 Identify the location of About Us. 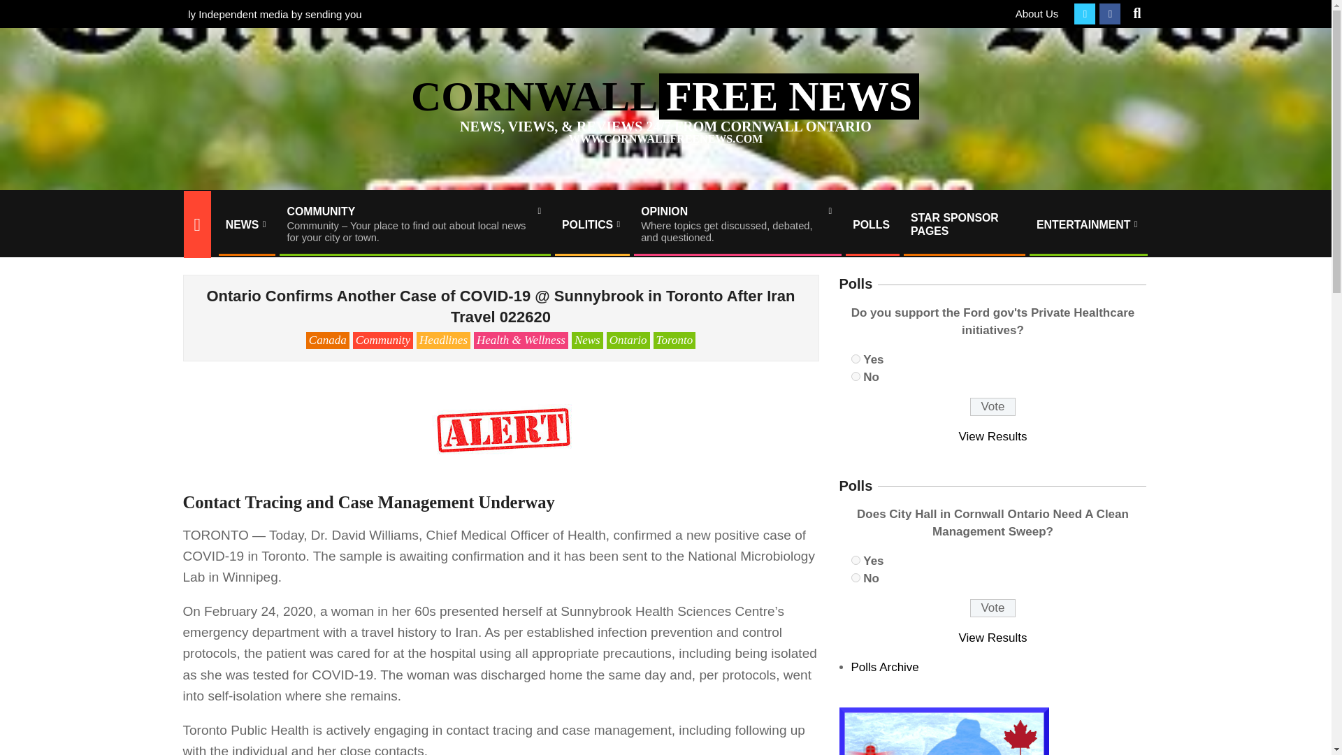
(1037, 13).